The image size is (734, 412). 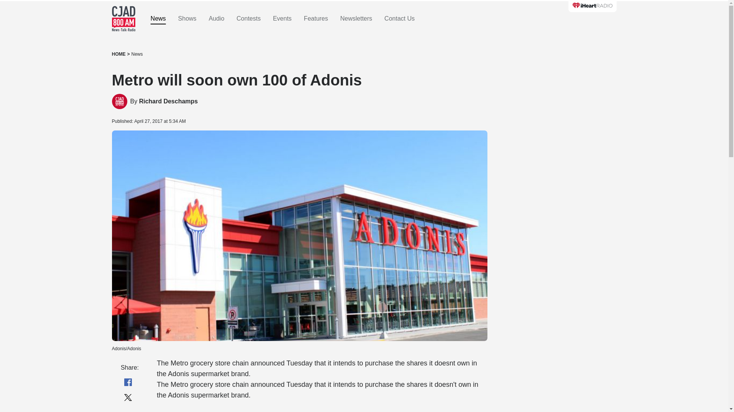 What do you see at coordinates (119, 54) in the screenshot?
I see `HOME` at bounding box center [119, 54].